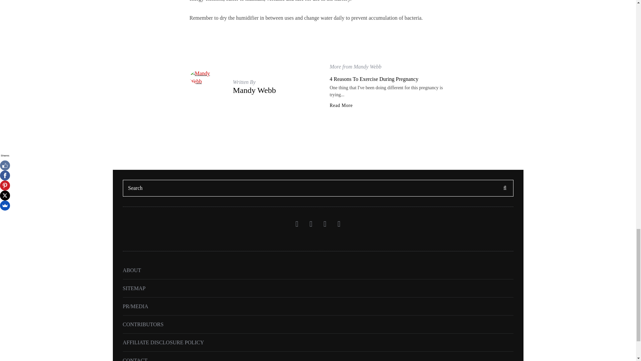 This screenshot has height=361, width=641. Describe the element at coordinates (134, 288) in the screenshot. I see `SITEMAP` at that location.